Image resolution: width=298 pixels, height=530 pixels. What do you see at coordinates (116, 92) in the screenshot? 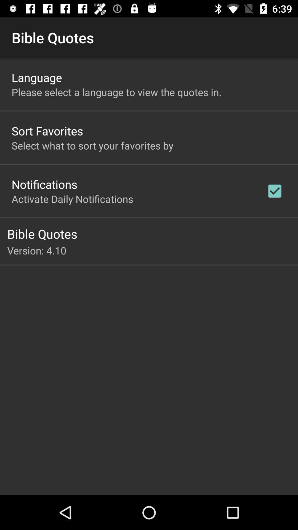
I see `choose the please select a` at bounding box center [116, 92].